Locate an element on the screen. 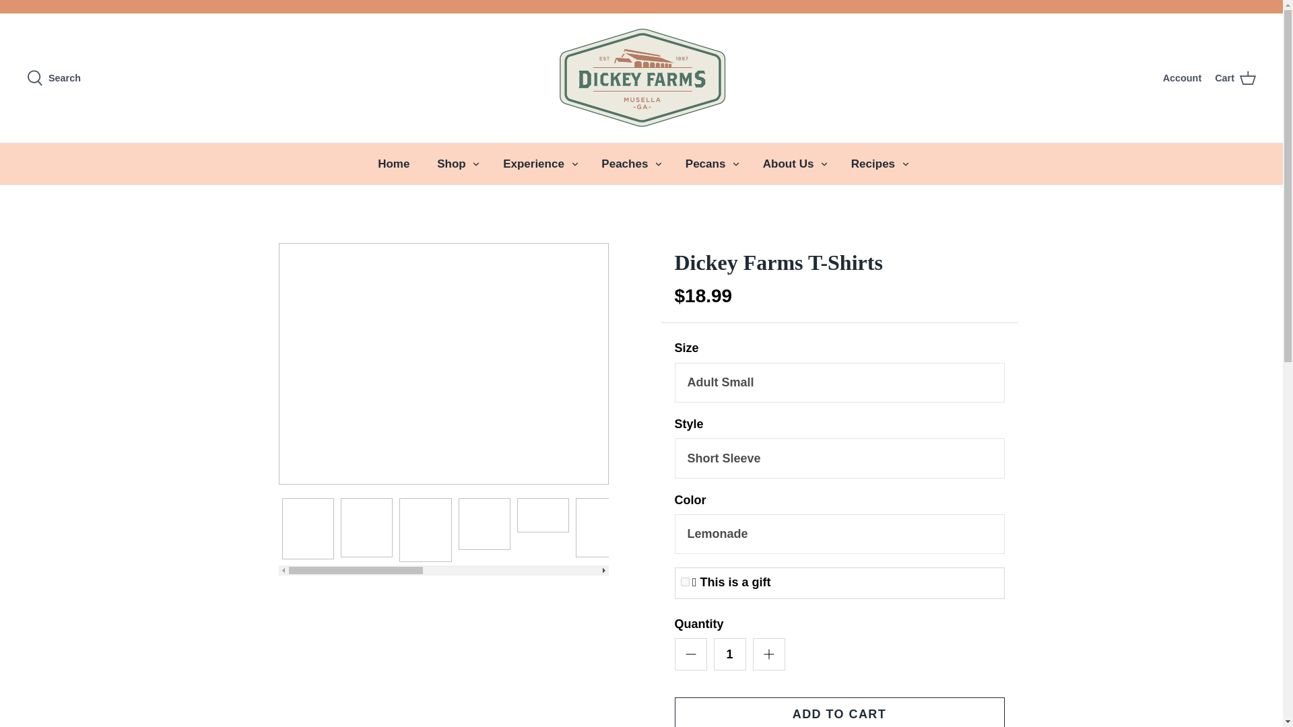  Dickey Farms is located at coordinates (641, 78).